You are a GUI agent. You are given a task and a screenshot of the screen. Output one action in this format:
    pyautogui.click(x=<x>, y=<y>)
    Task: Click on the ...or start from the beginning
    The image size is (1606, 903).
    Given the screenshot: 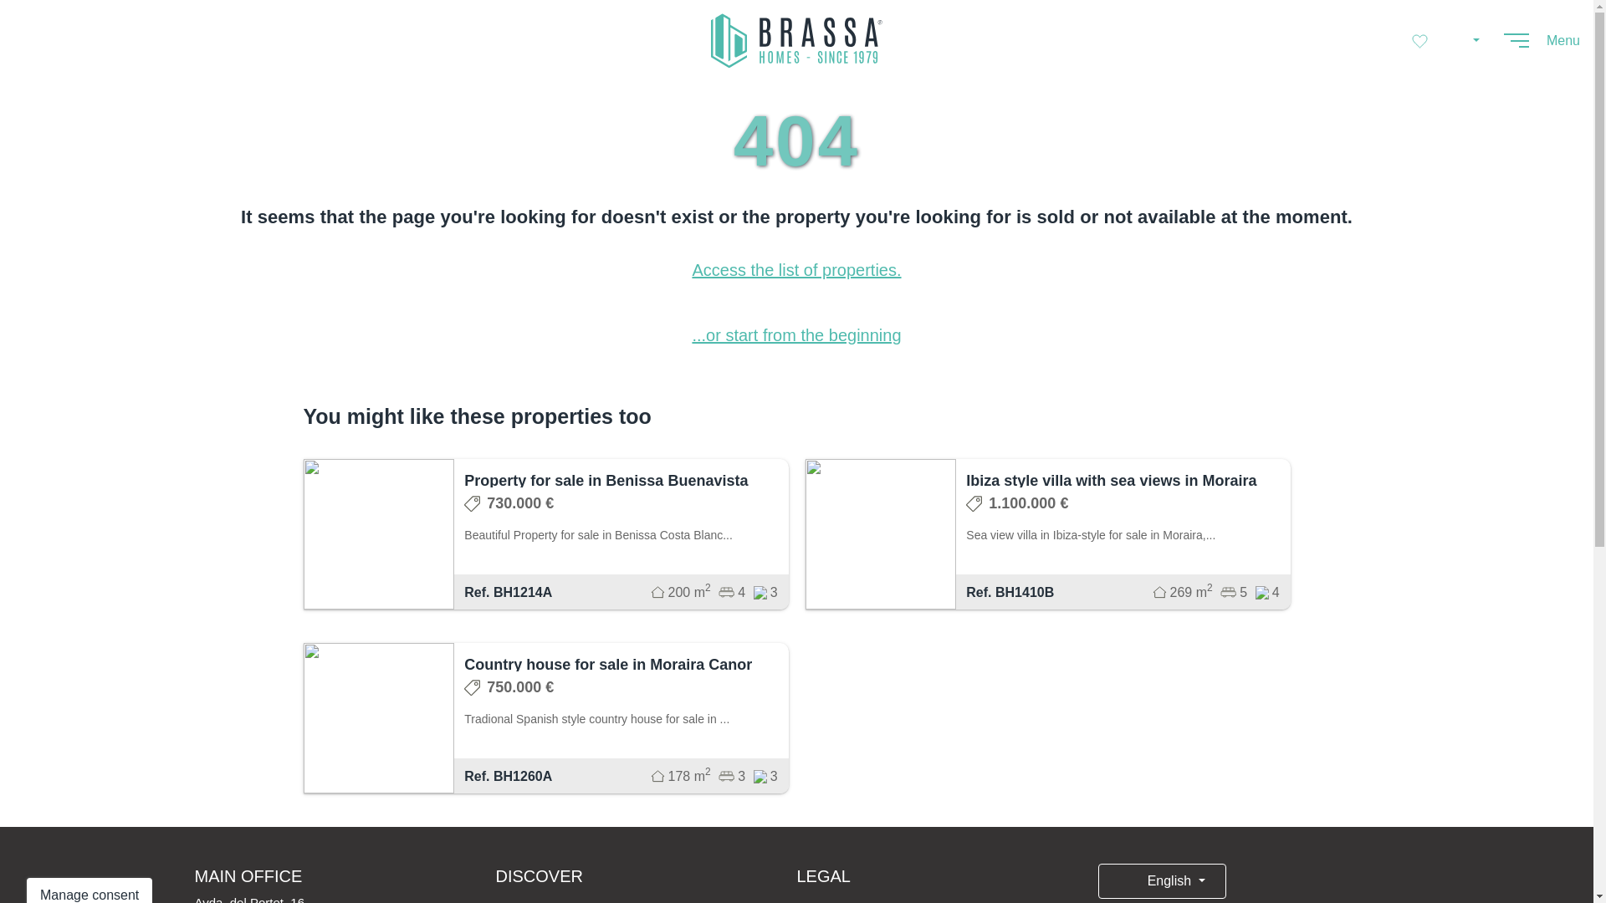 What is the action you would take?
    pyautogui.click(x=796, y=334)
    